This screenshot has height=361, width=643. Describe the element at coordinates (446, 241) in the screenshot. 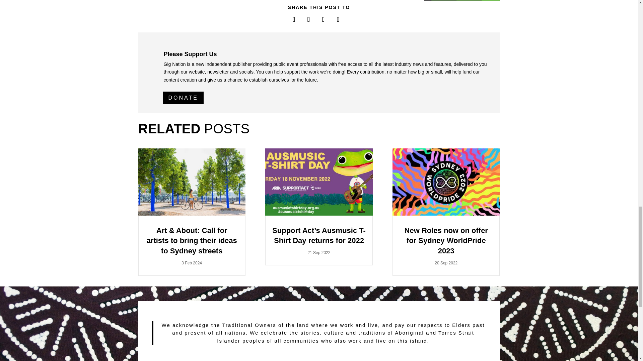

I see `New Roles now on offer for Sydney WorldPride 2023` at that location.